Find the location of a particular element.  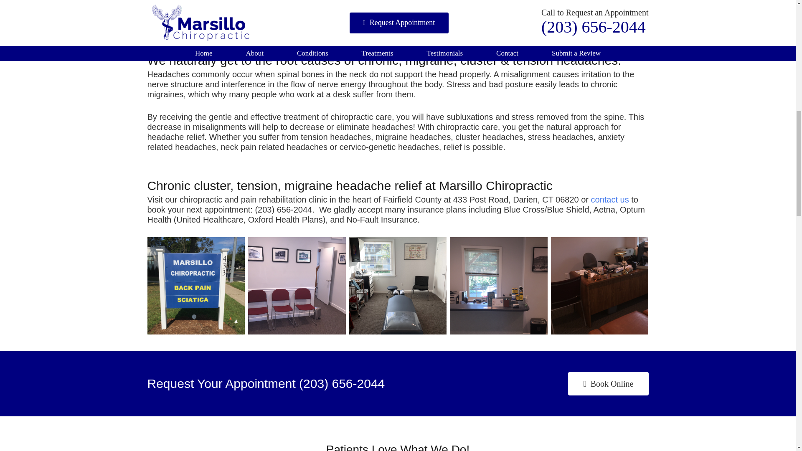

Book Online is located at coordinates (608, 384).